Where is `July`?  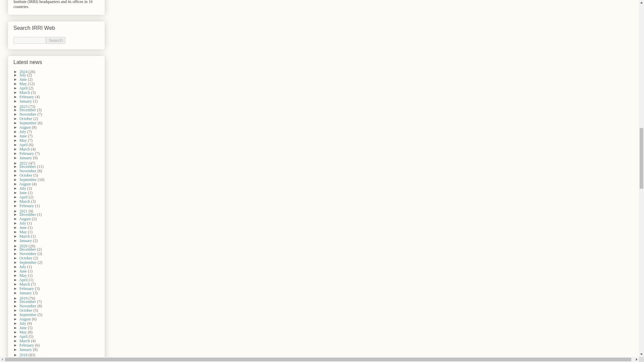
July is located at coordinates (23, 75).